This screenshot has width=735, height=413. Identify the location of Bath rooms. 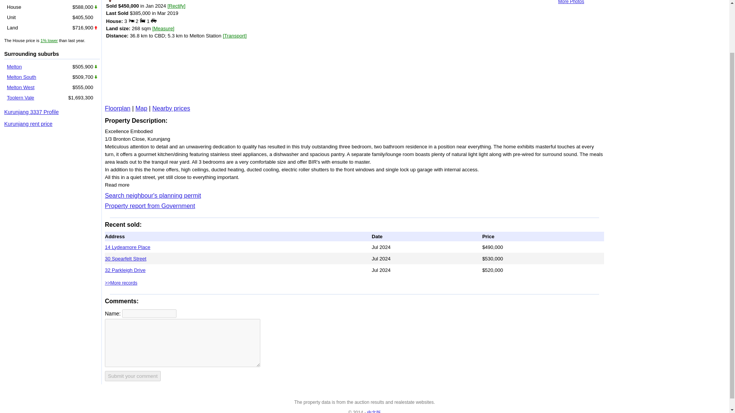
(142, 20).